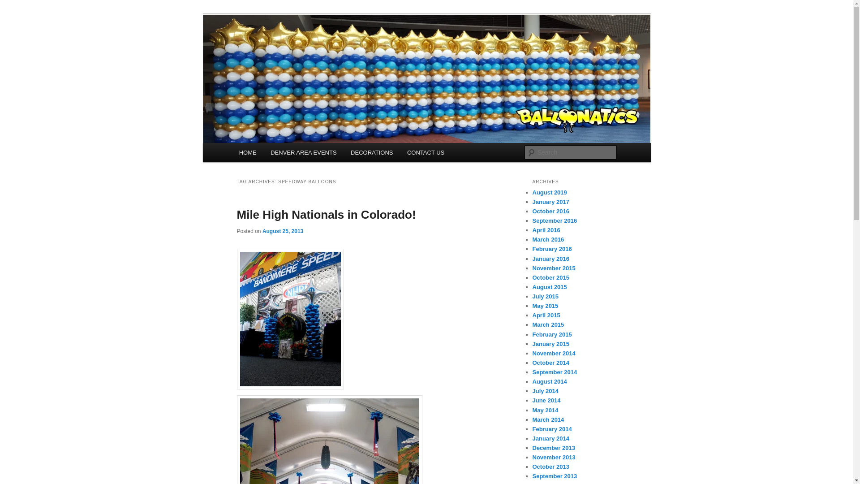 This screenshot has height=484, width=860. What do you see at coordinates (554, 268) in the screenshot?
I see `November 2015` at bounding box center [554, 268].